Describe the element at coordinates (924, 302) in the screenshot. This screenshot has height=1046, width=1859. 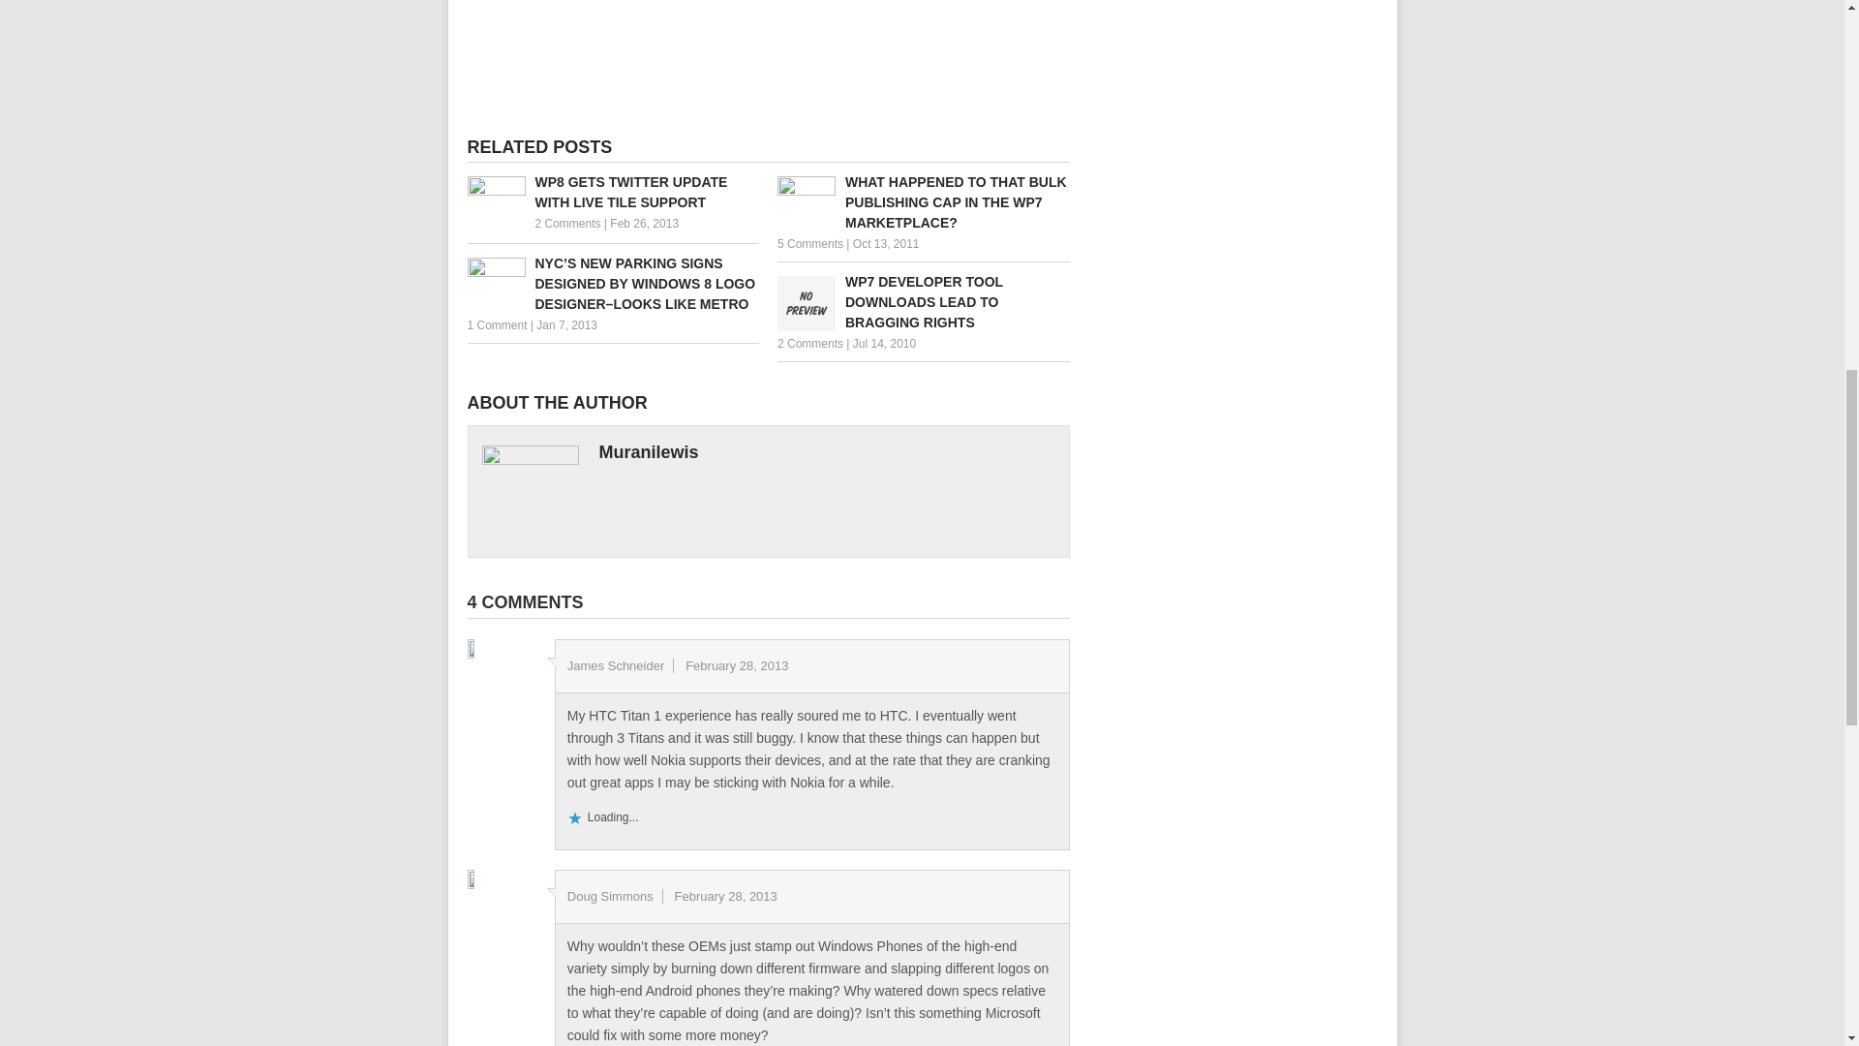
I see `WP7 DEVELOPER TOOL DOWNLOADS LEAD TO BRAGGING RIGHTS` at that location.